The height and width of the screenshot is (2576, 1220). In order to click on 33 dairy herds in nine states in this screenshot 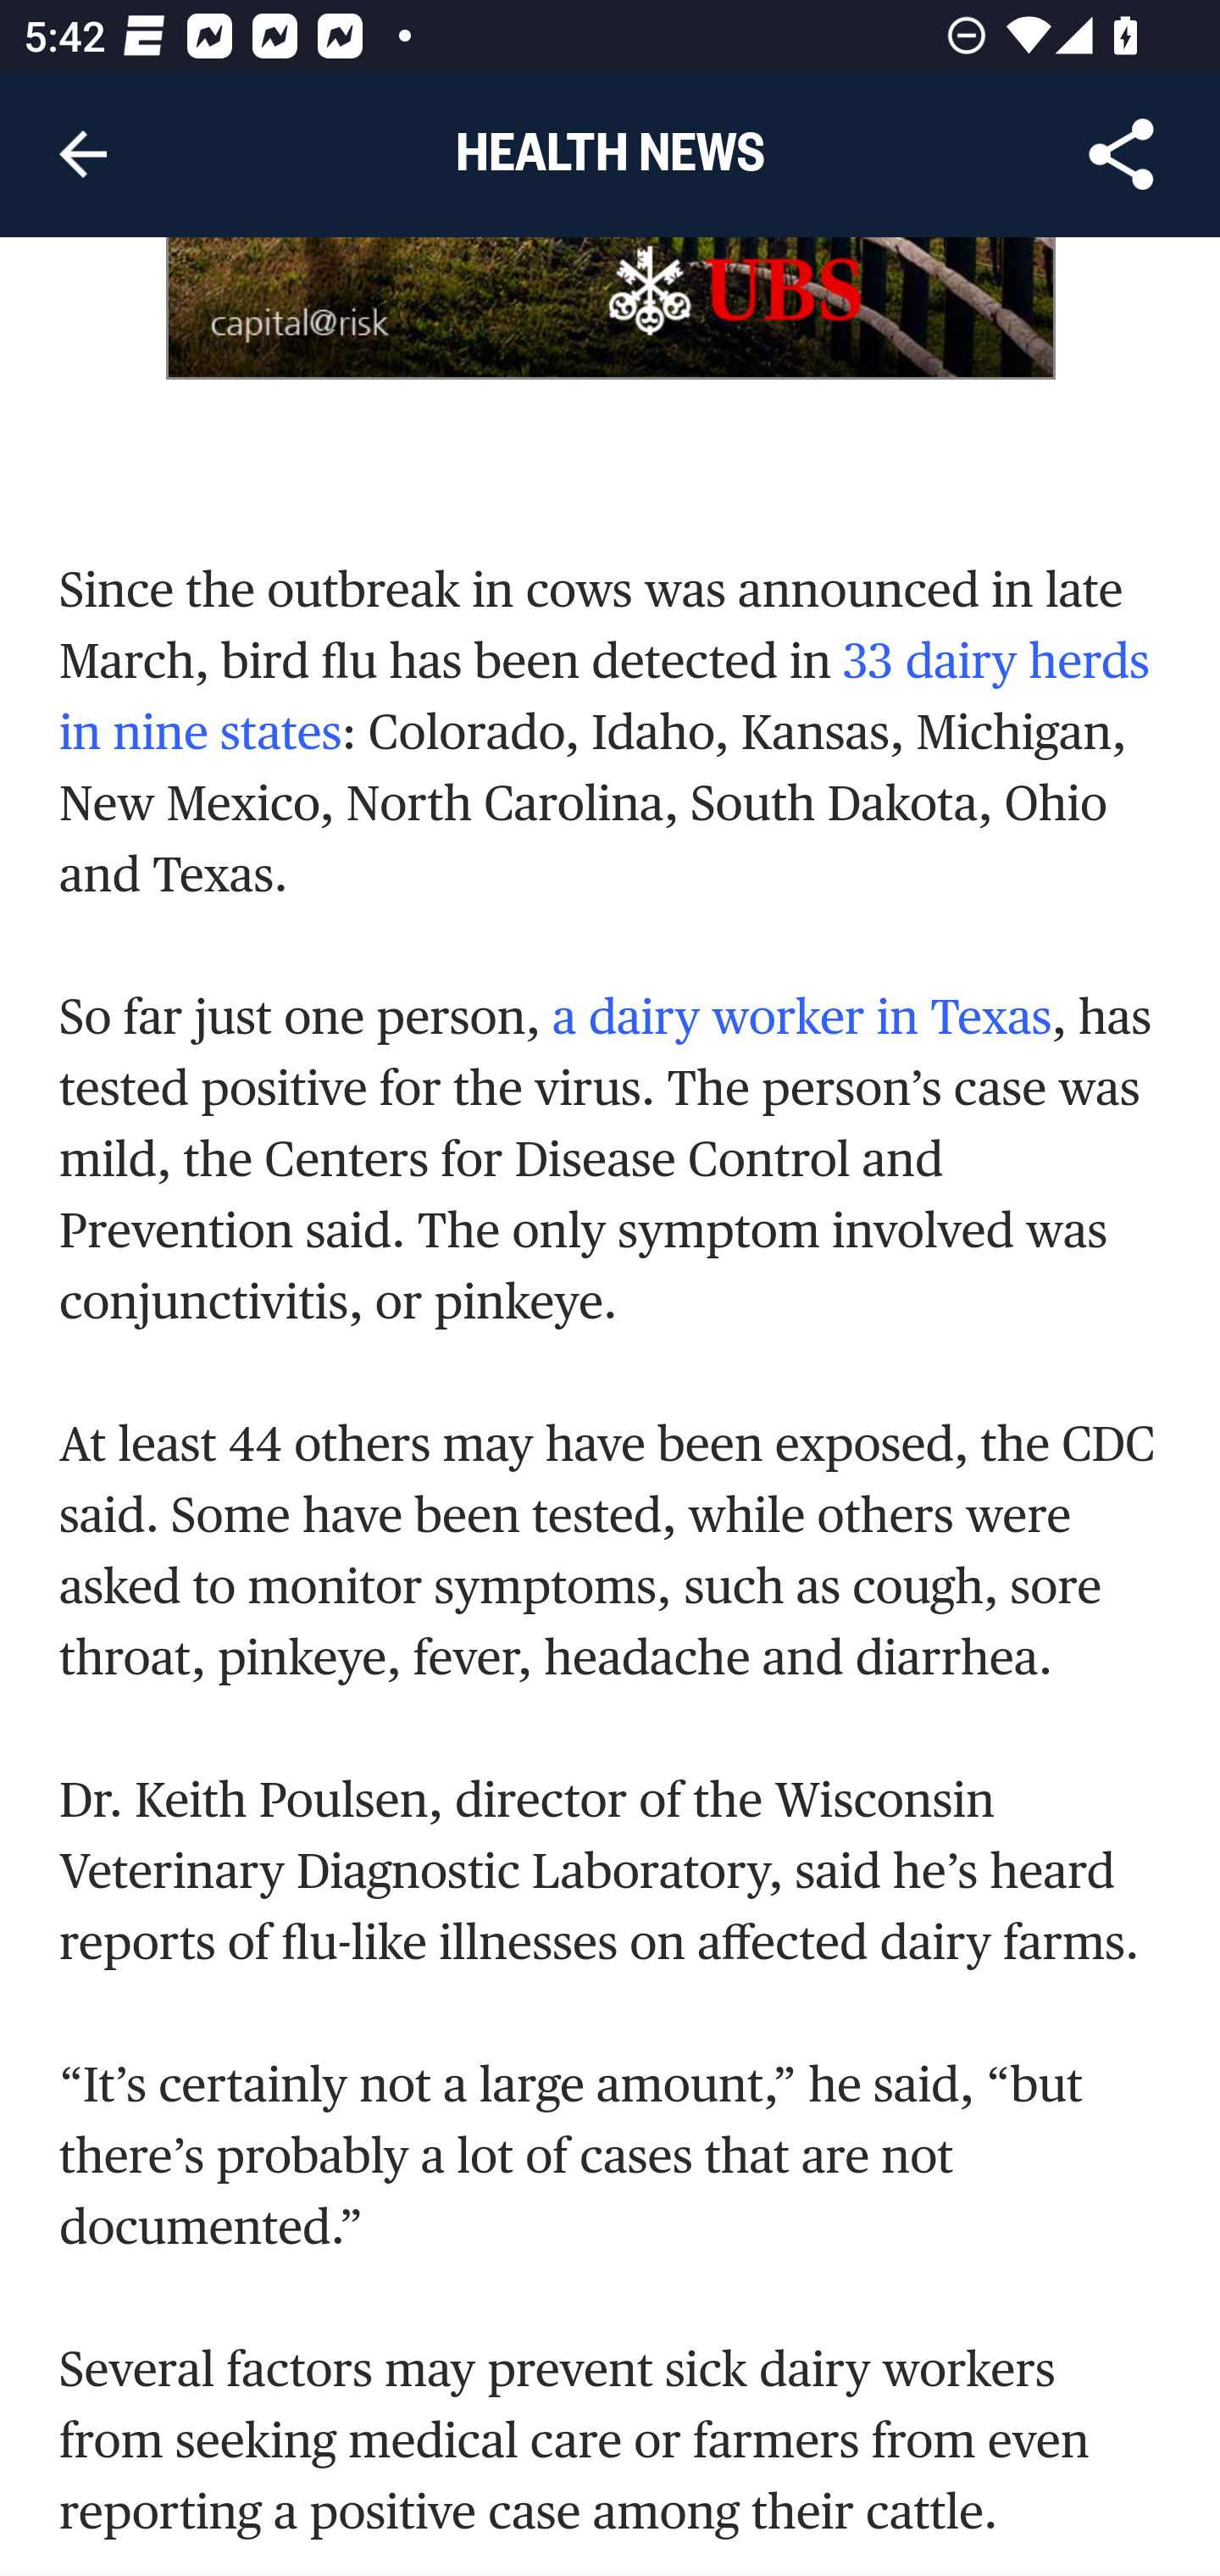, I will do `click(605, 697)`.